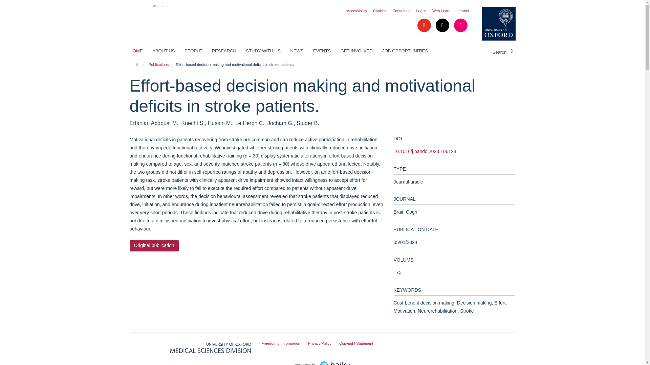  What do you see at coordinates (443, 26) in the screenshot?
I see `Follow us on Twitter` at bounding box center [443, 26].